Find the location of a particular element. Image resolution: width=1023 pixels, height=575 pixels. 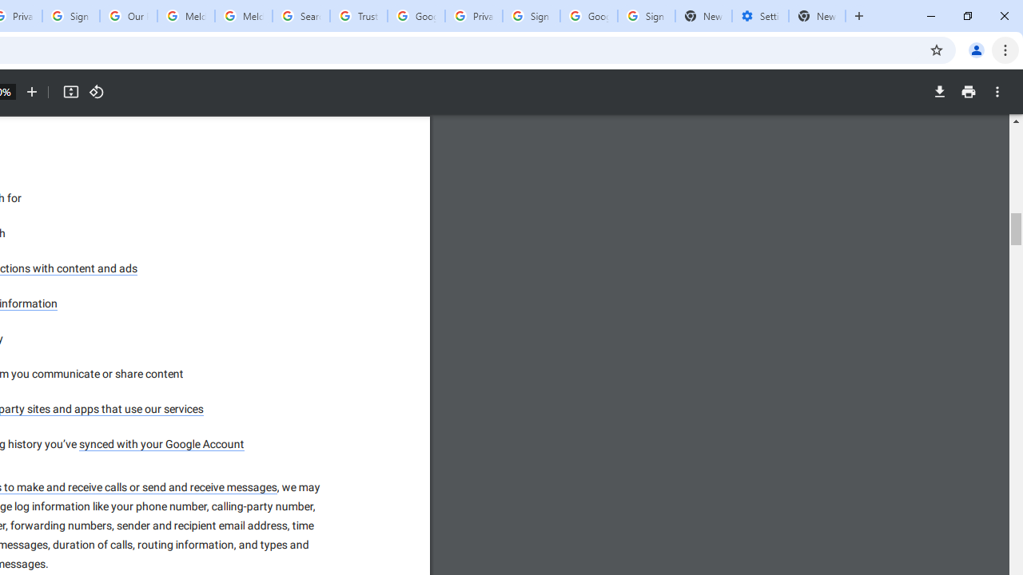

Sign in - Google Accounts is located at coordinates (531, 16).